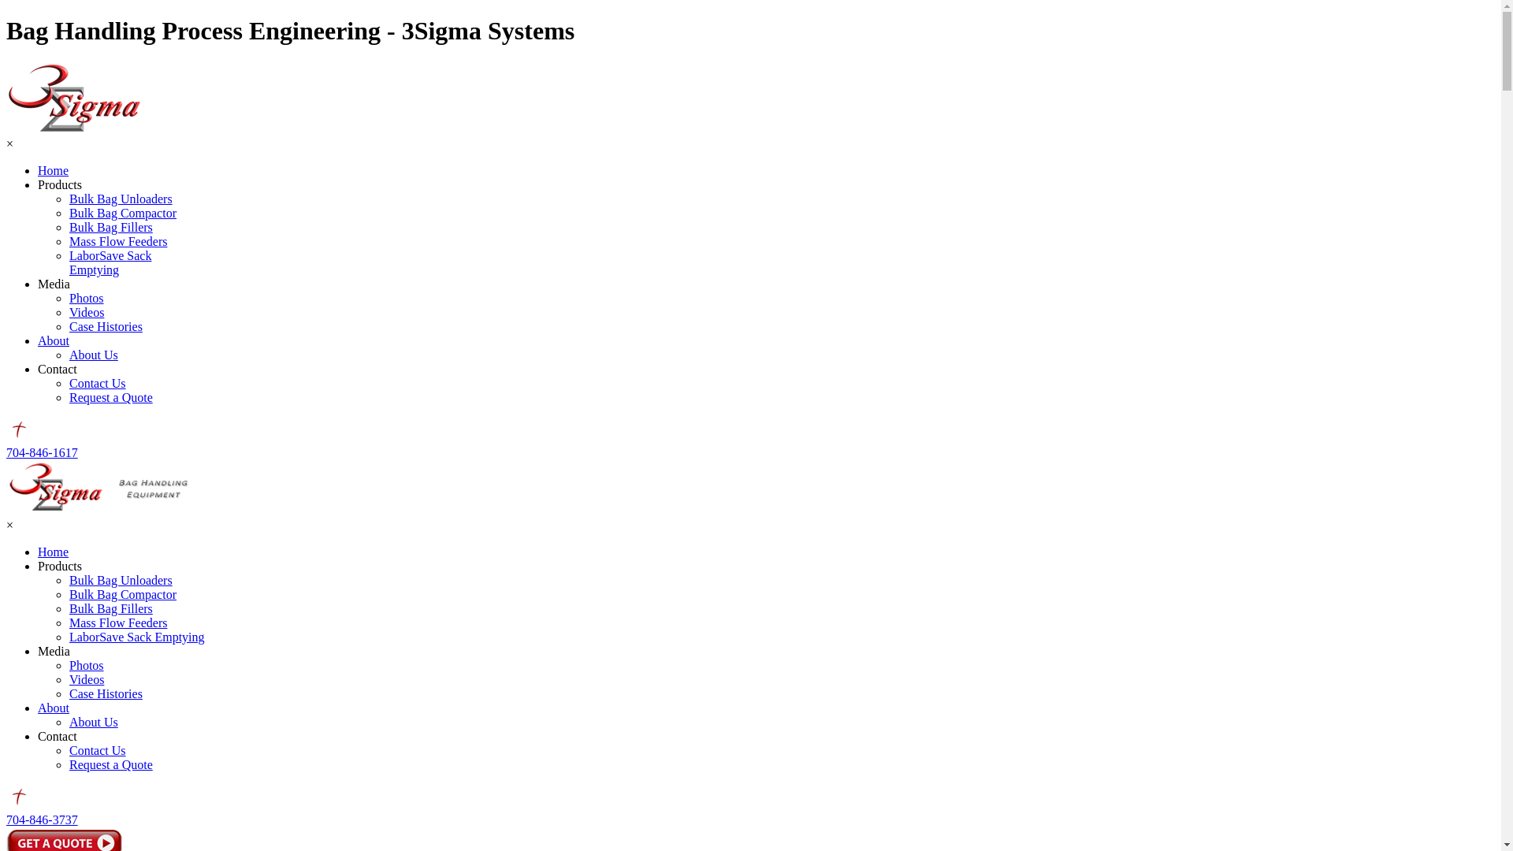  Describe the element at coordinates (43, 452) in the screenshot. I see `704-846-1617` at that location.